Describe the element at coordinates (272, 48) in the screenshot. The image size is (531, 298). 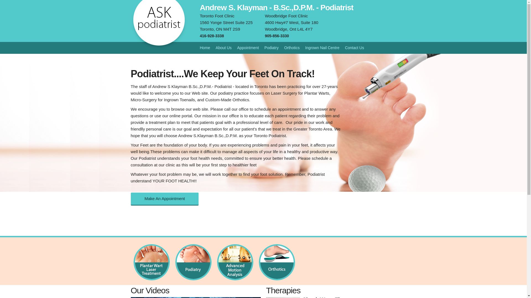
I see `Podiatry` at that location.